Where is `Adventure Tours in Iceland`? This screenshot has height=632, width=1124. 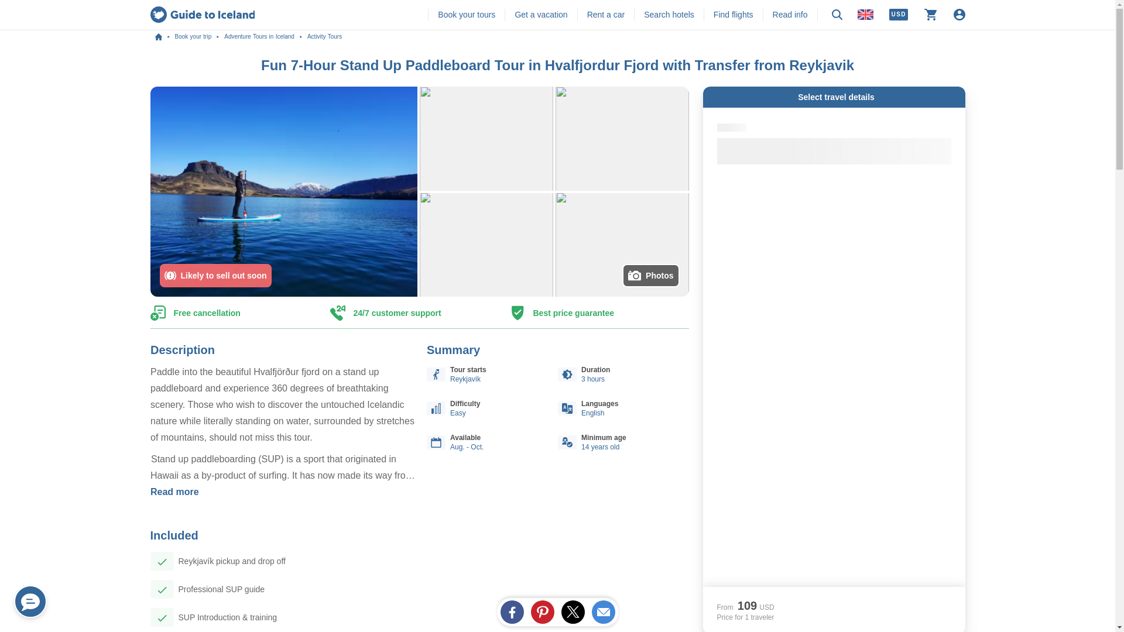
Adventure Tours in Iceland is located at coordinates (265, 37).